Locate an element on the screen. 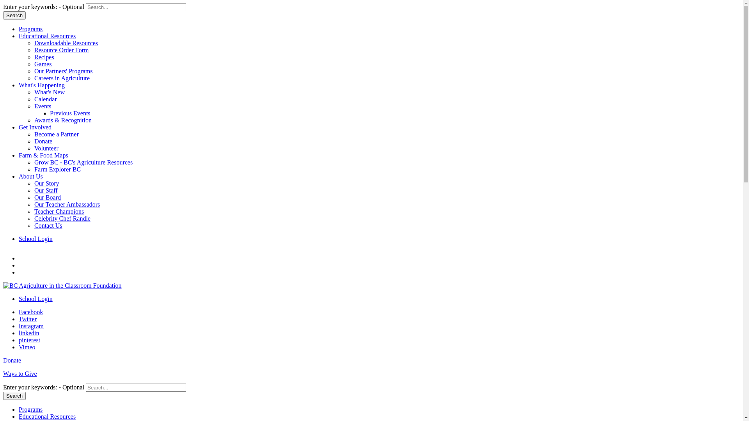  Teacher Champions is located at coordinates (59, 211).